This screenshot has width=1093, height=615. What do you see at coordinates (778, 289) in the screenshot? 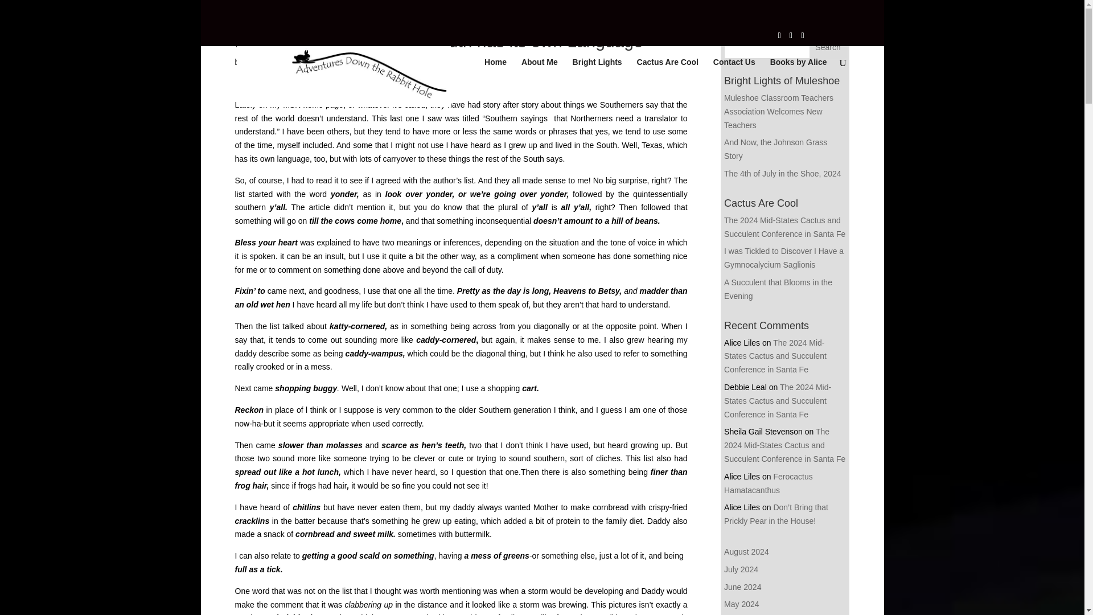
I see `Permanent link to A Succulent that Blooms in the Evening` at bounding box center [778, 289].